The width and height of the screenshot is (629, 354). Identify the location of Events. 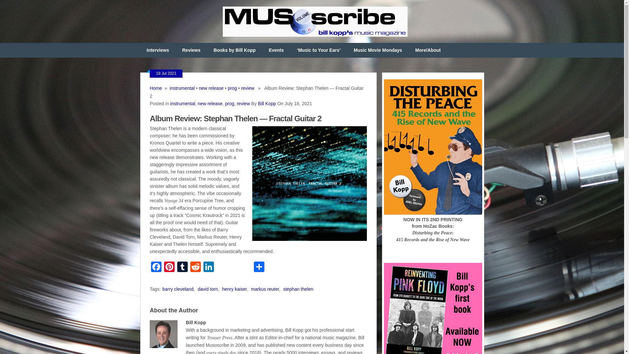
(276, 50).